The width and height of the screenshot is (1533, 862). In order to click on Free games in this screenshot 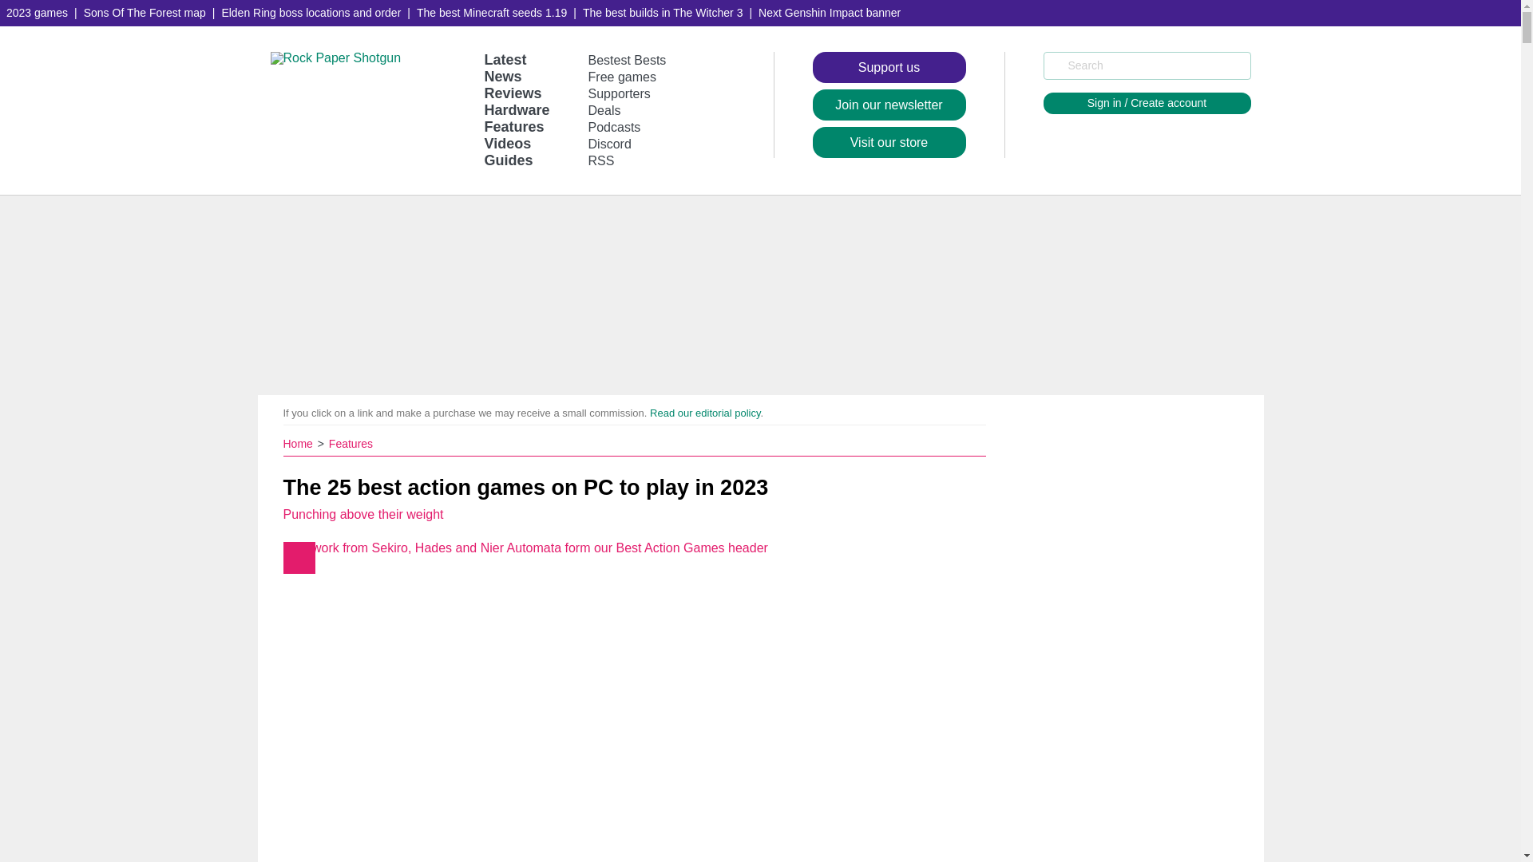, I will do `click(622, 77)`.